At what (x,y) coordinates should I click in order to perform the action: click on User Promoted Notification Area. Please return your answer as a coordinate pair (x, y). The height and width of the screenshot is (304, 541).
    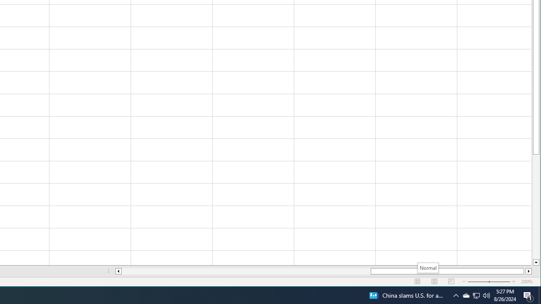
    Looking at the image, I should click on (476, 296).